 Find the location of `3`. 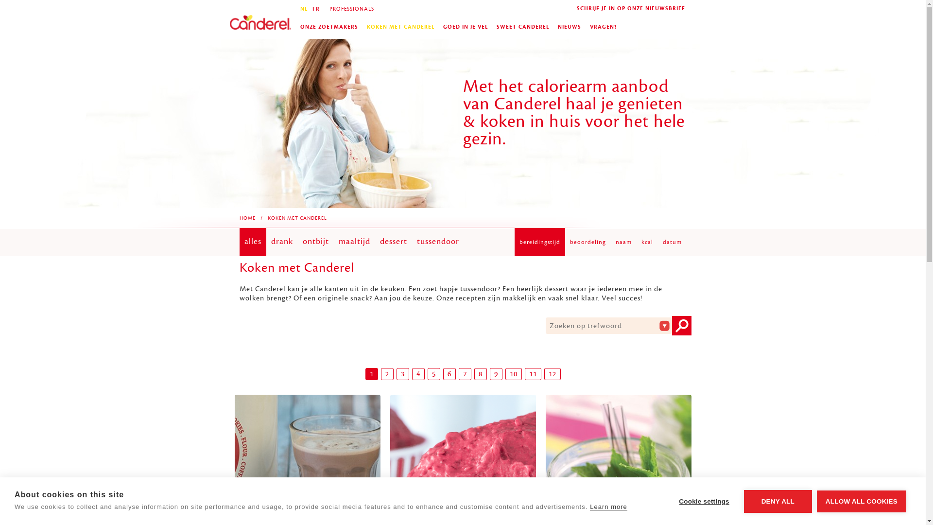

3 is located at coordinates (403, 374).